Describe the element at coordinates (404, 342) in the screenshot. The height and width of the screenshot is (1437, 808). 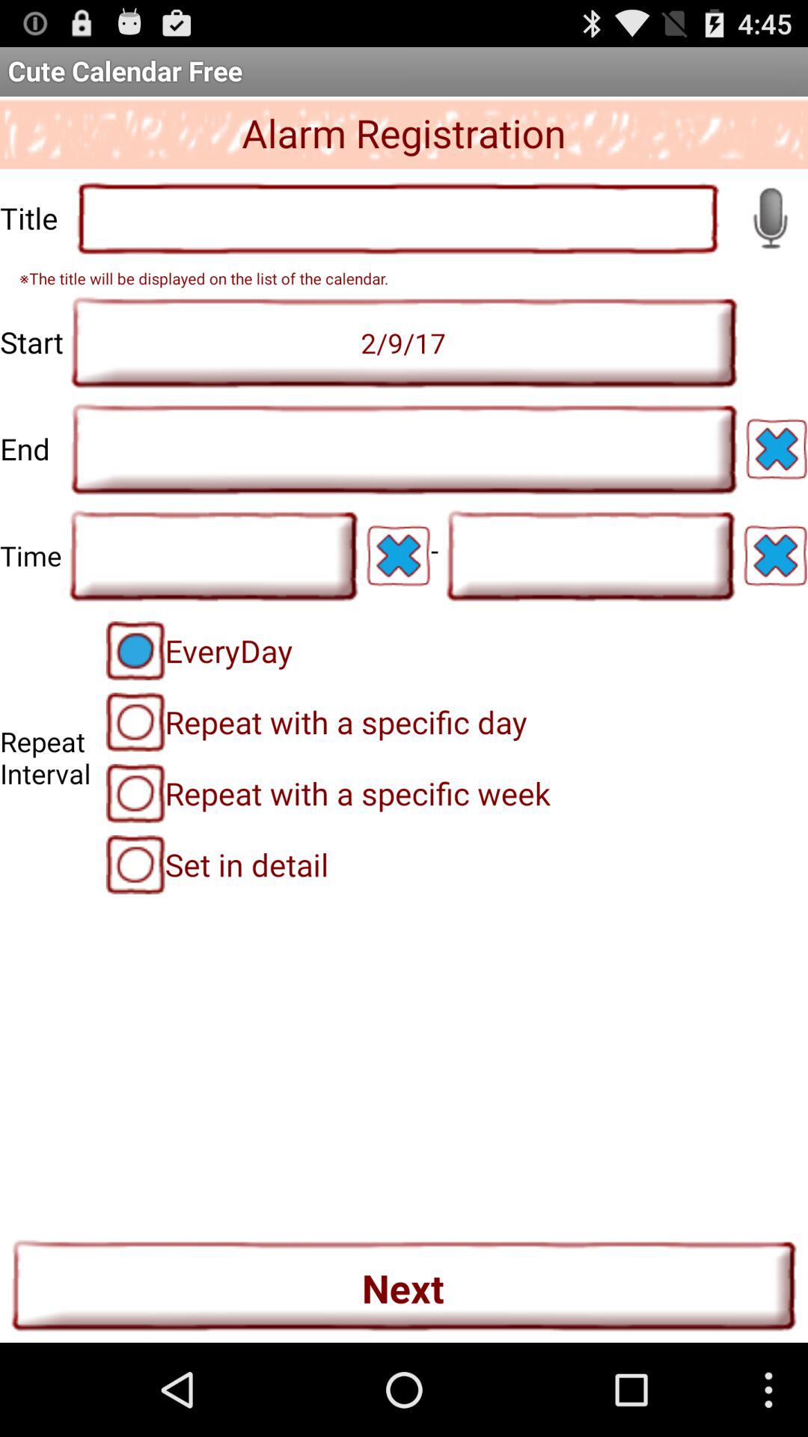
I see `open the icon above the end app` at that location.